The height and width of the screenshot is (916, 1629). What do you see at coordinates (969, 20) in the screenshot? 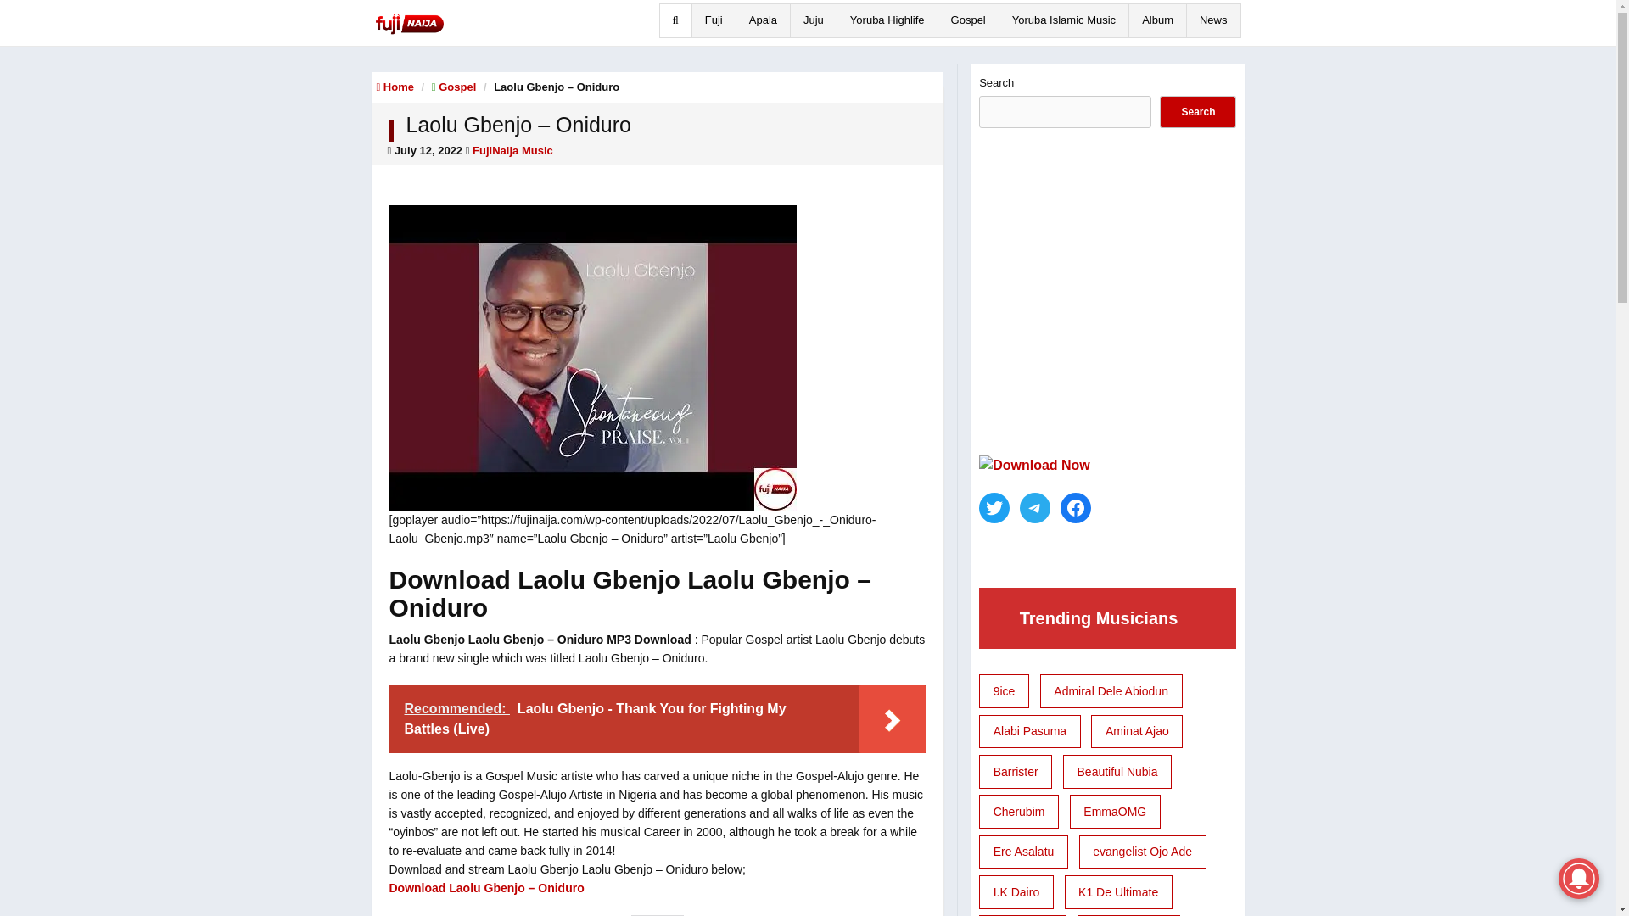
I see `Gospel` at bounding box center [969, 20].